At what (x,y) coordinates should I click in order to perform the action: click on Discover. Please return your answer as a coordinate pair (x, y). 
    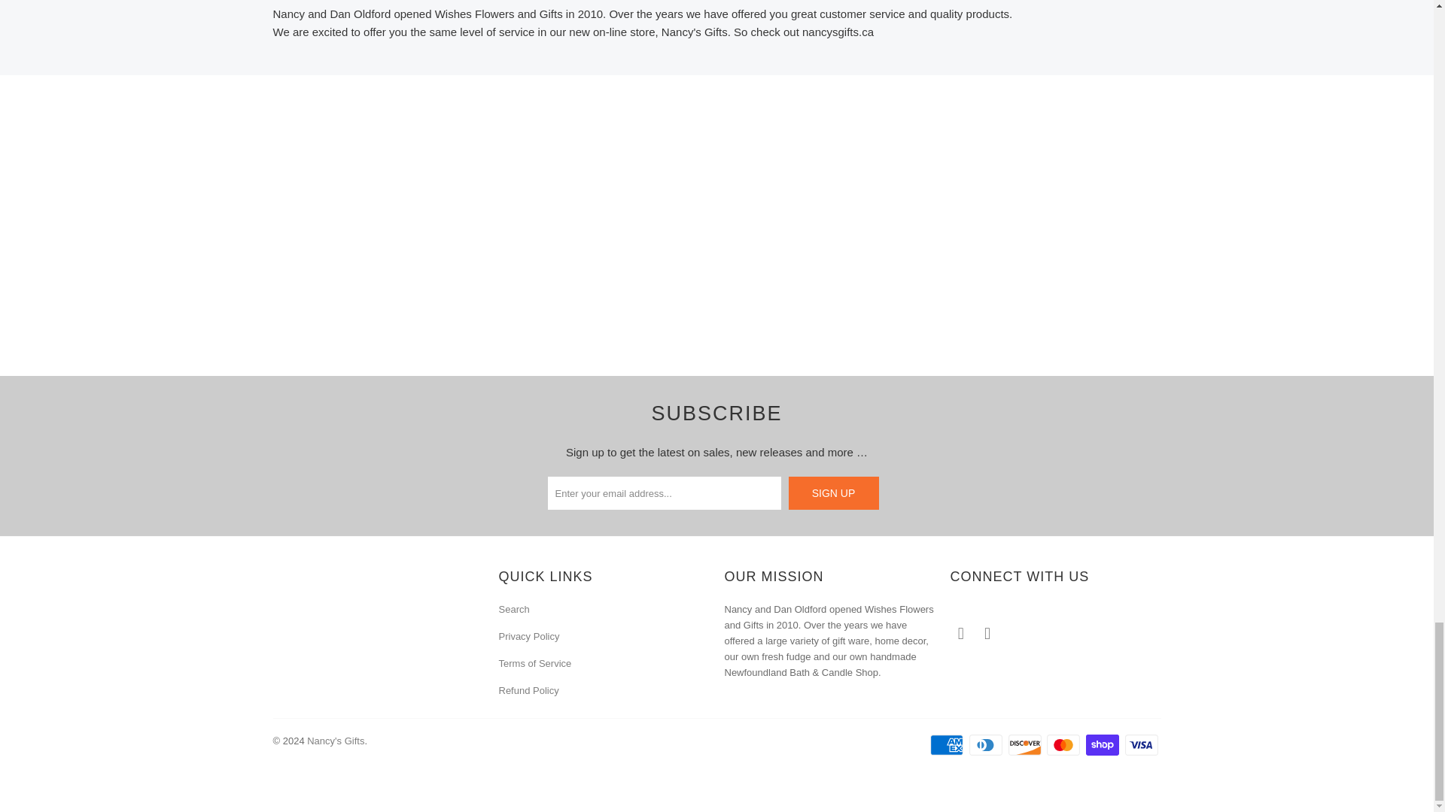
    Looking at the image, I should click on (1027, 744).